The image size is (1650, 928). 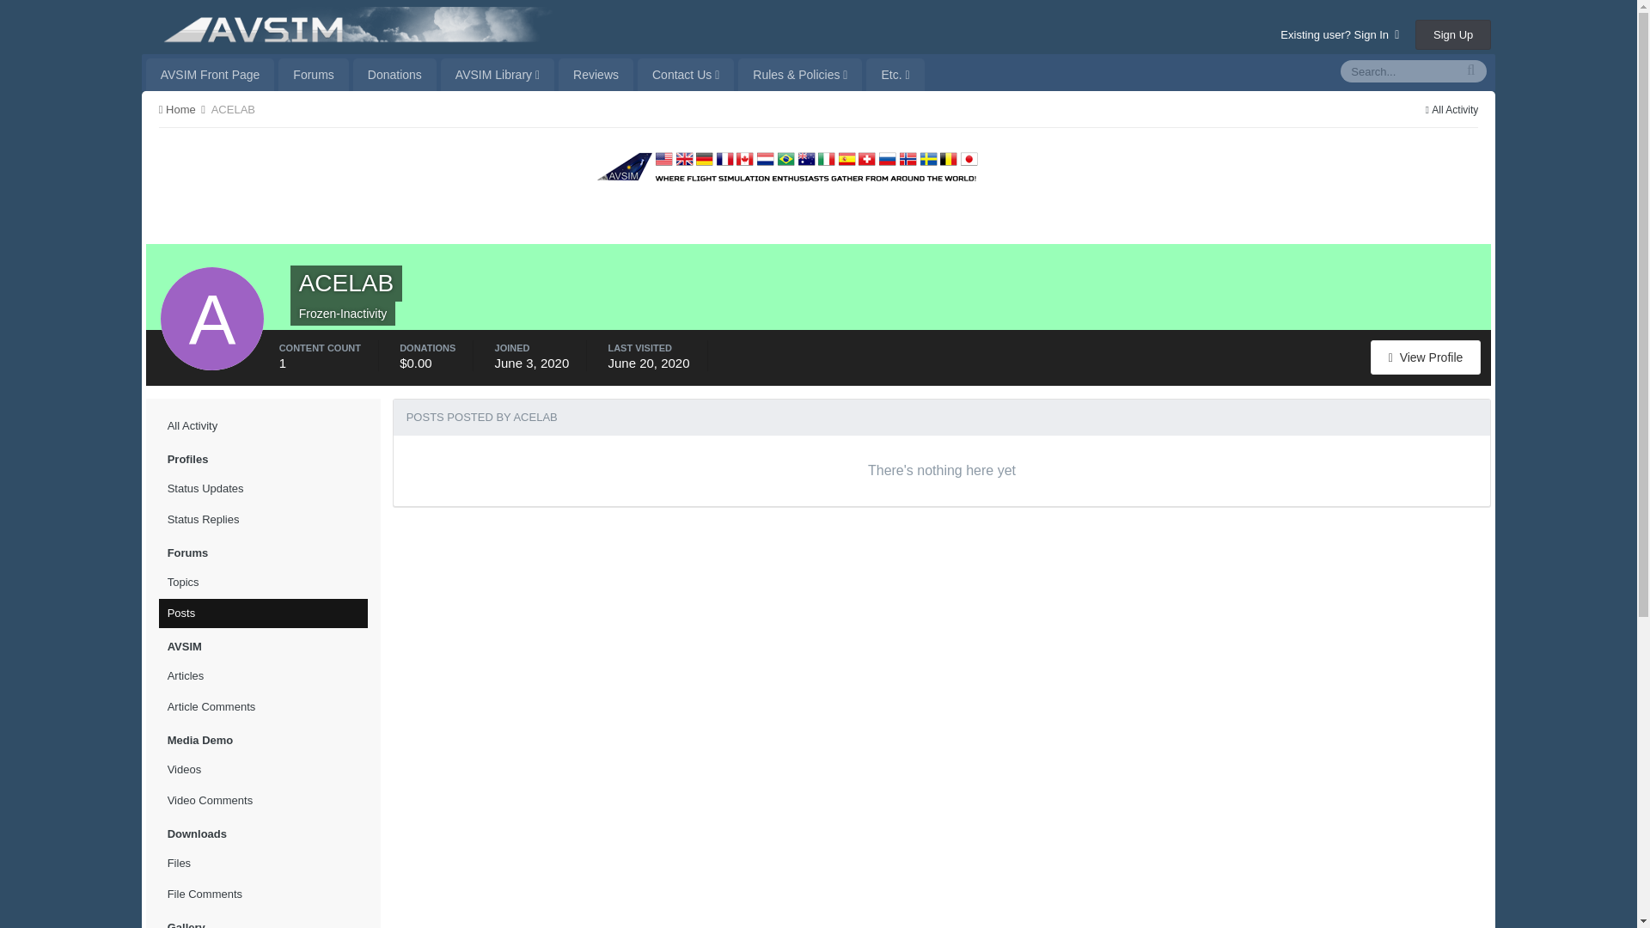 What do you see at coordinates (182, 109) in the screenshot?
I see `Home` at bounding box center [182, 109].